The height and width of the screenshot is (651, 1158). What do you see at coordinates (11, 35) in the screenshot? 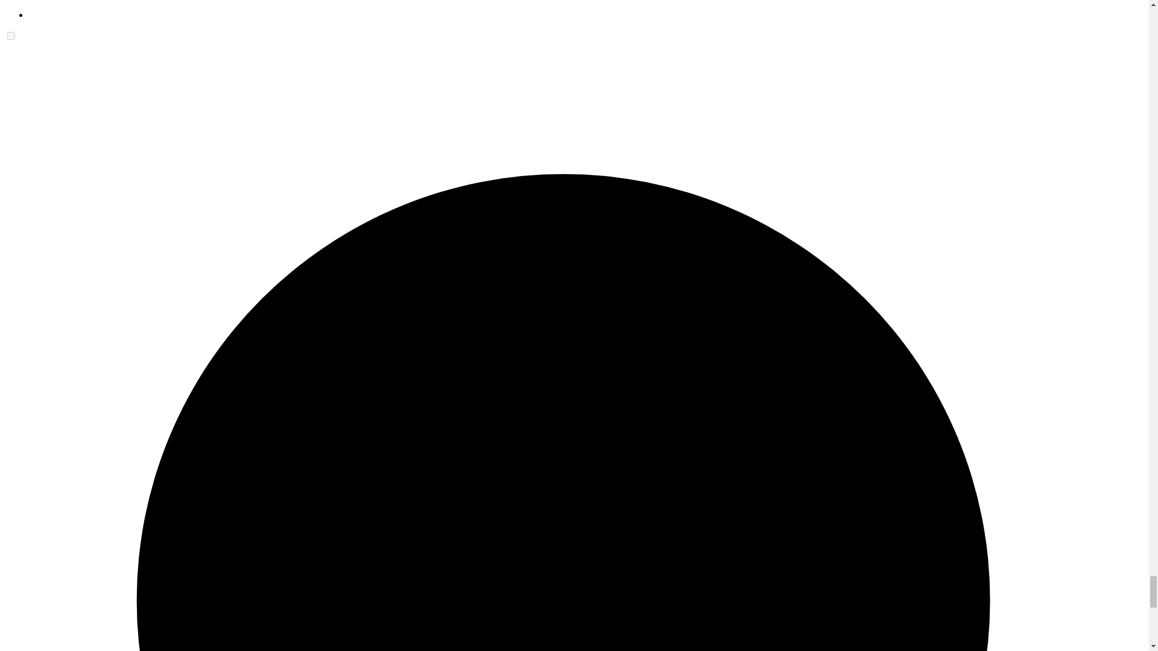
I see `on` at bounding box center [11, 35].